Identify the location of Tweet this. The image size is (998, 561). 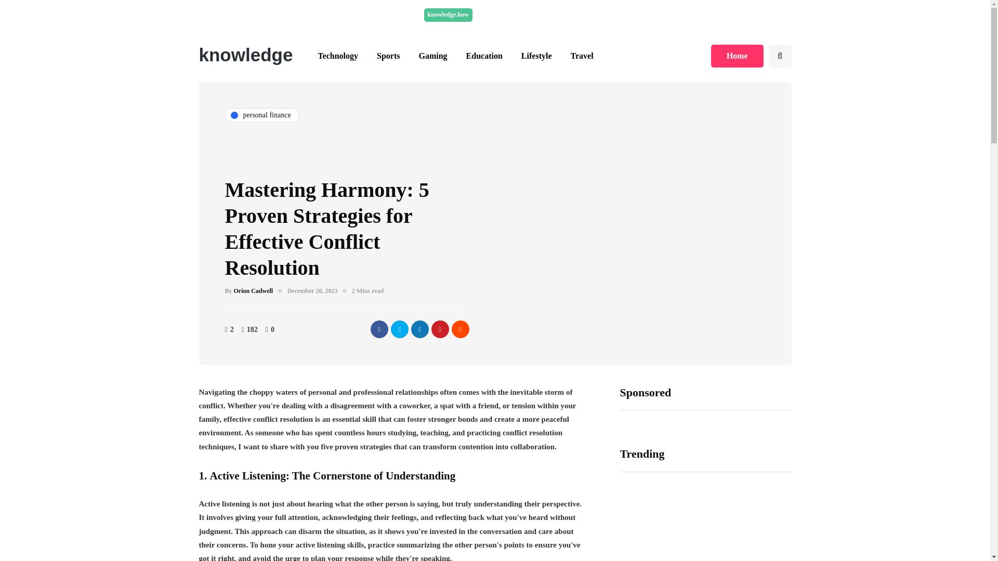
(399, 329).